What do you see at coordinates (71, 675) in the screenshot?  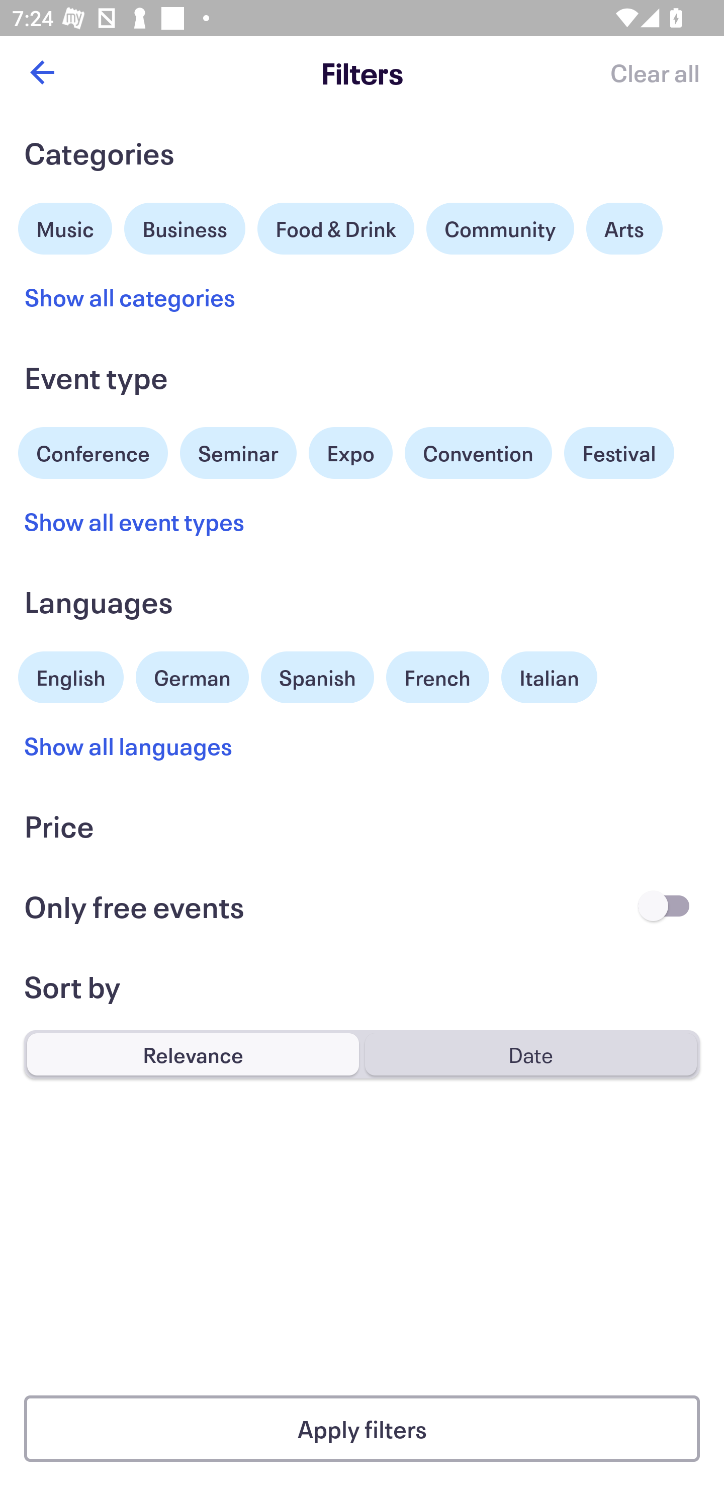 I see `English` at bounding box center [71, 675].